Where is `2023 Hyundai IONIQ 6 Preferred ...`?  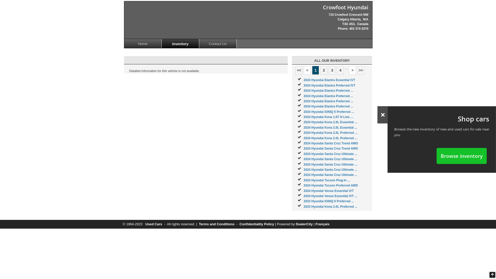
2023 Hyundai IONIQ 6 Preferred ... is located at coordinates (329, 201).